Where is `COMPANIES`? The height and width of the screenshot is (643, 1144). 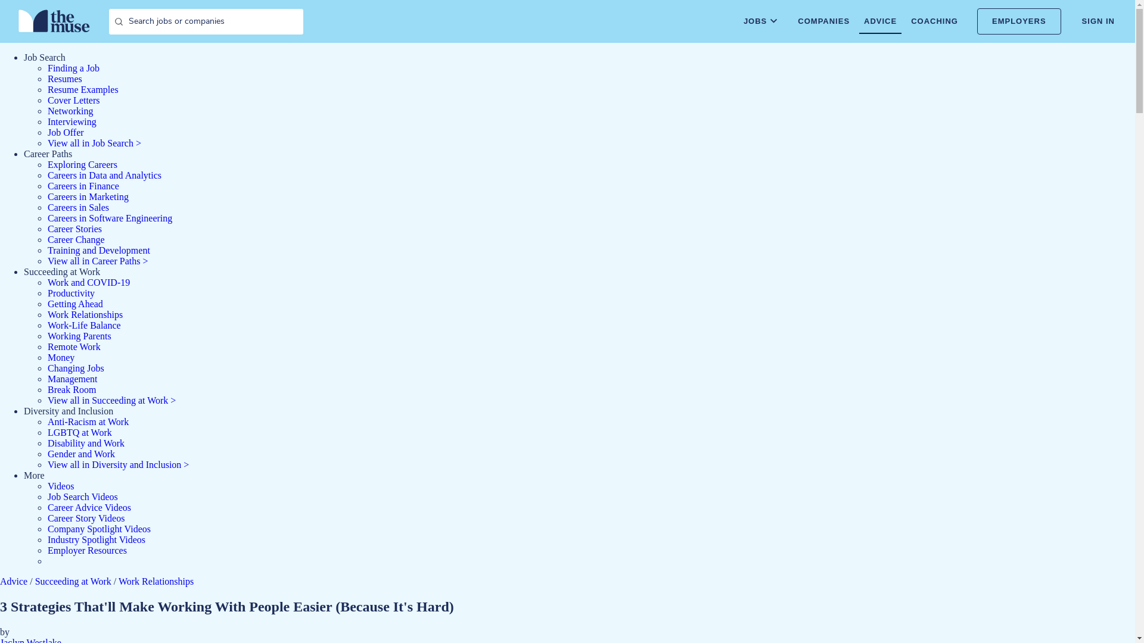 COMPANIES is located at coordinates (823, 21).